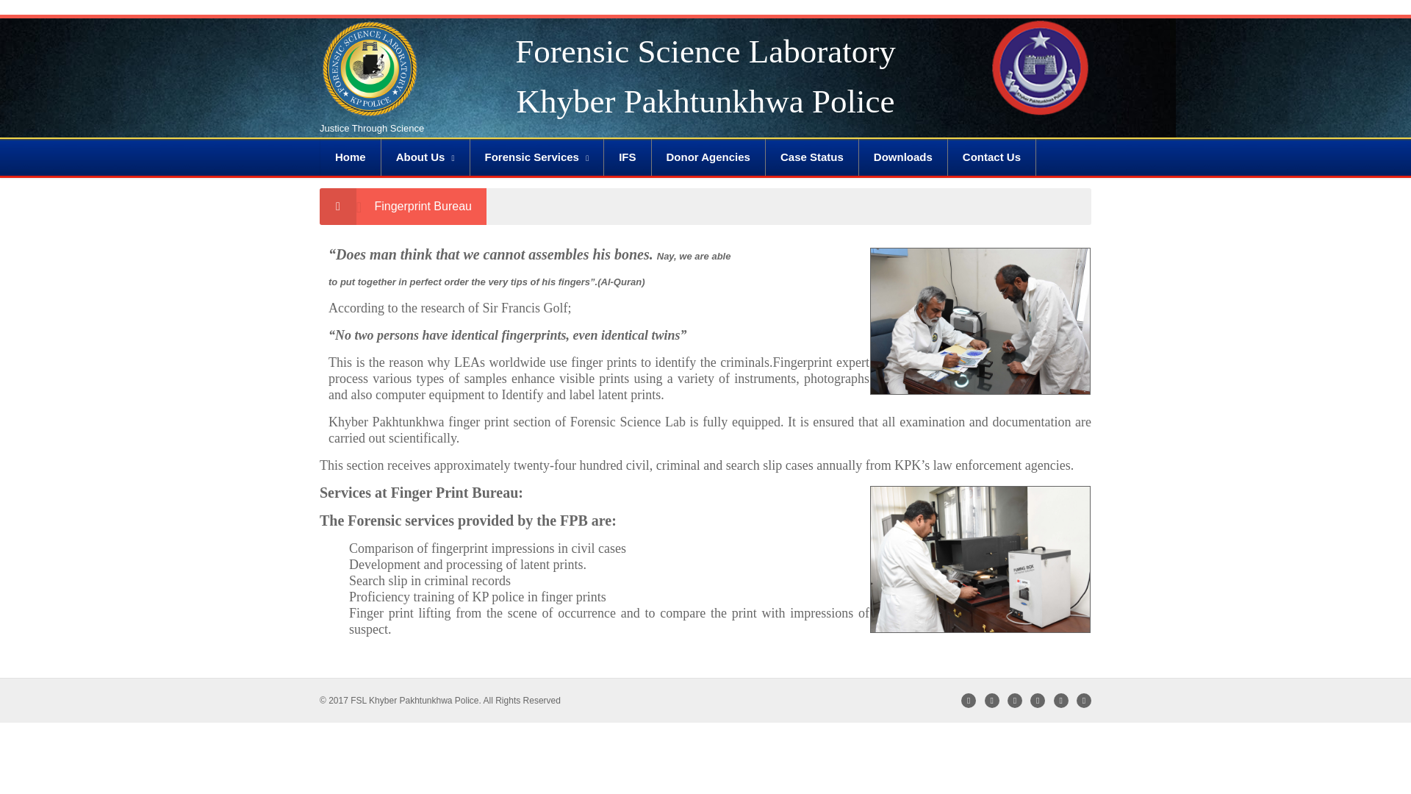 This screenshot has height=794, width=1411. What do you see at coordinates (813, 157) in the screenshot?
I see `Case Status` at bounding box center [813, 157].